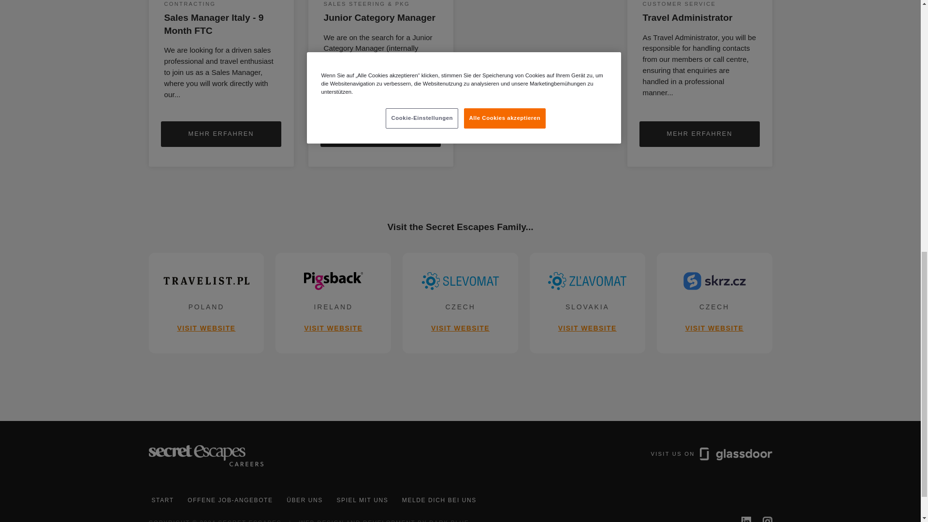 Image resolution: width=928 pixels, height=522 pixels. What do you see at coordinates (714, 303) in the screenshot?
I see `MEHR ERFAHREN` at bounding box center [714, 303].